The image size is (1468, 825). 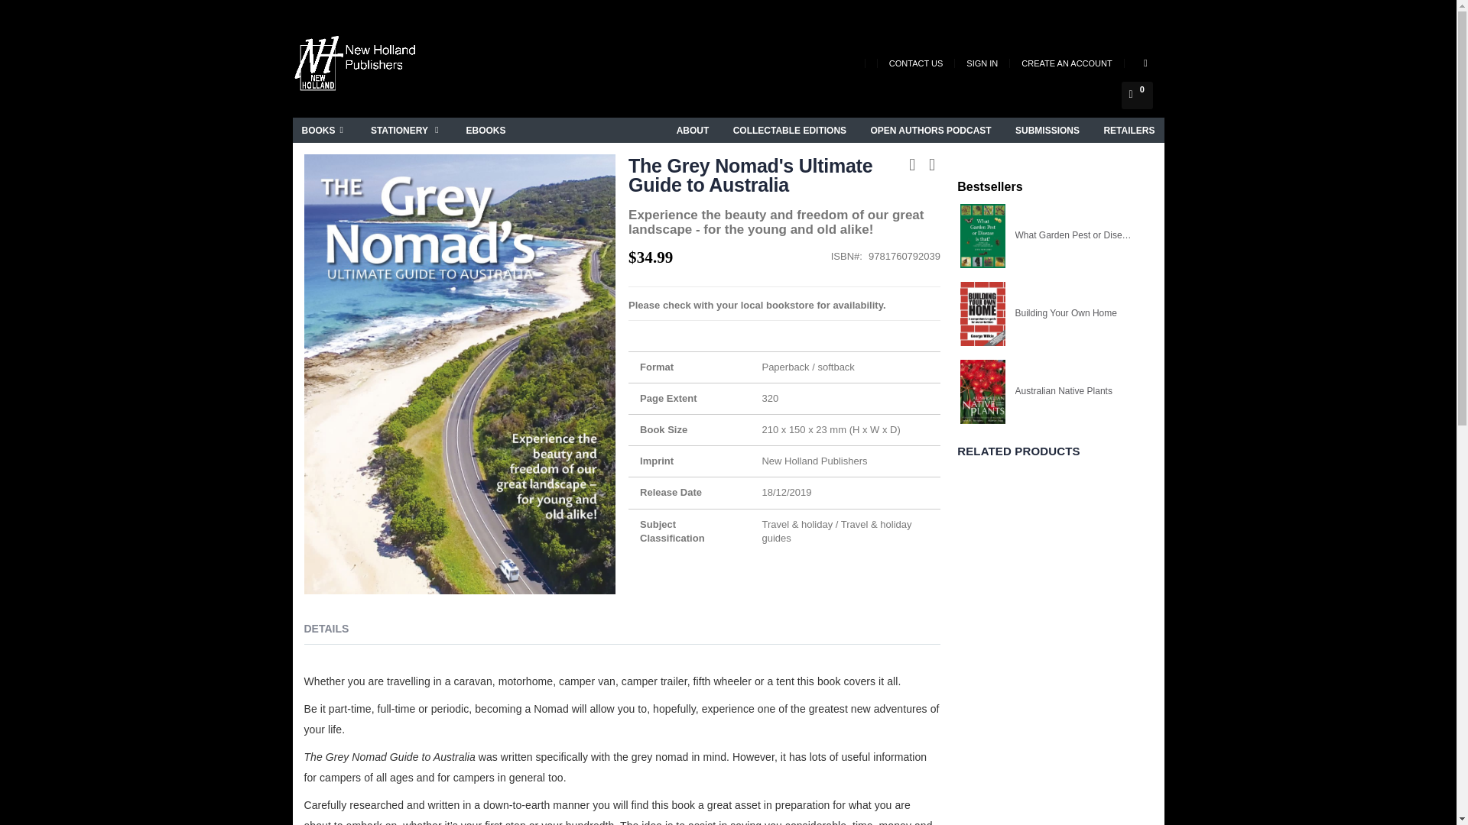 What do you see at coordinates (930, 130) in the screenshot?
I see `OPEN AUTHORS PODCAST` at bounding box center [930, 130].